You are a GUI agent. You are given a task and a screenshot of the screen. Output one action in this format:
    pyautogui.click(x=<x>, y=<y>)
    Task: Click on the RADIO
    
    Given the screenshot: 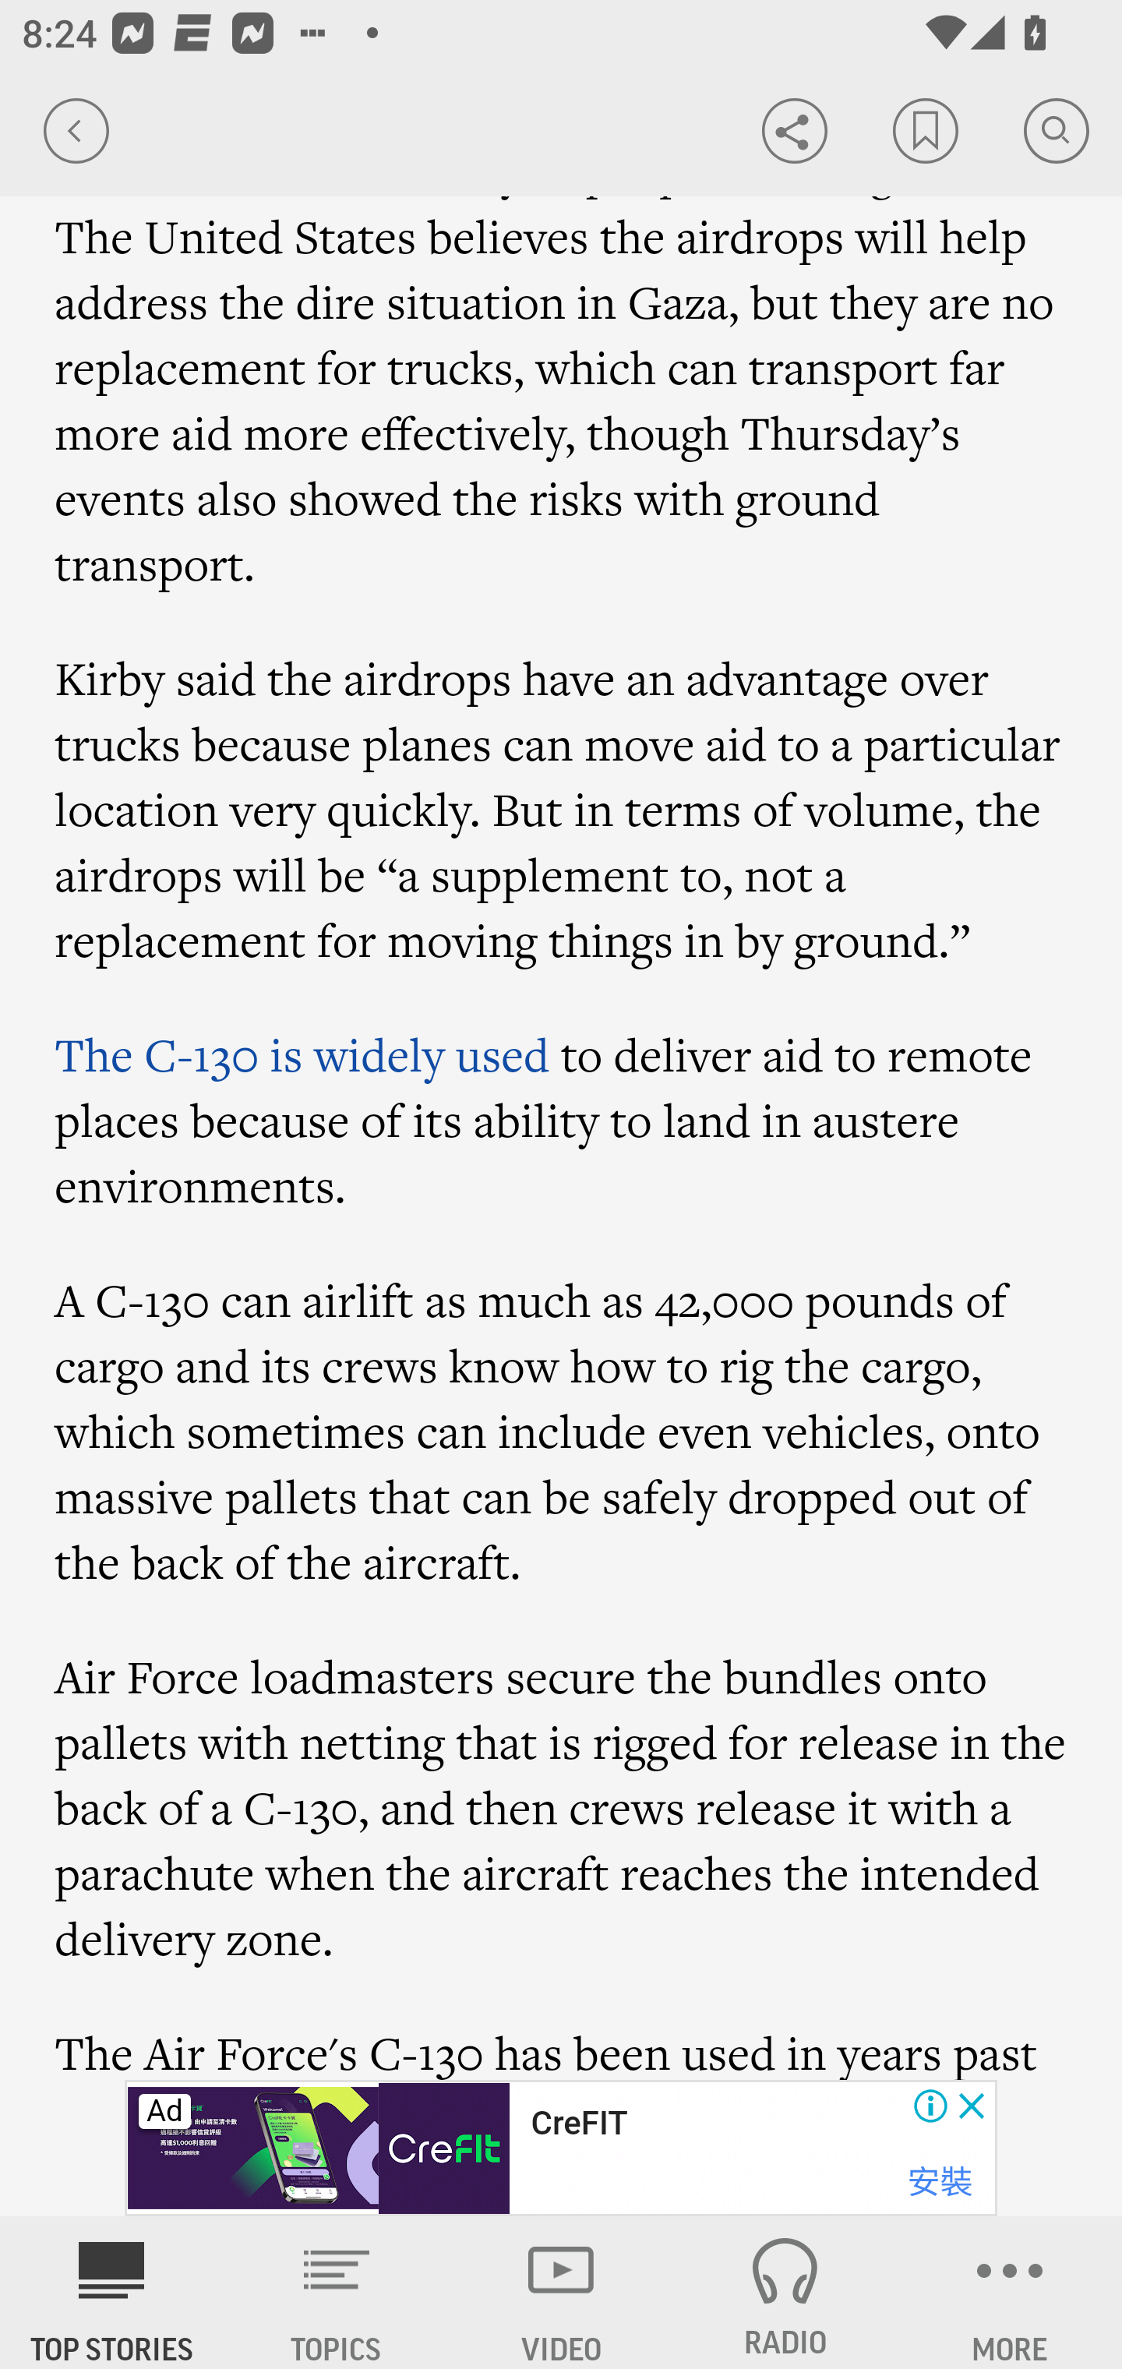 What is the action you would take?
    pyautogui.click(x=785, y=2293)
    